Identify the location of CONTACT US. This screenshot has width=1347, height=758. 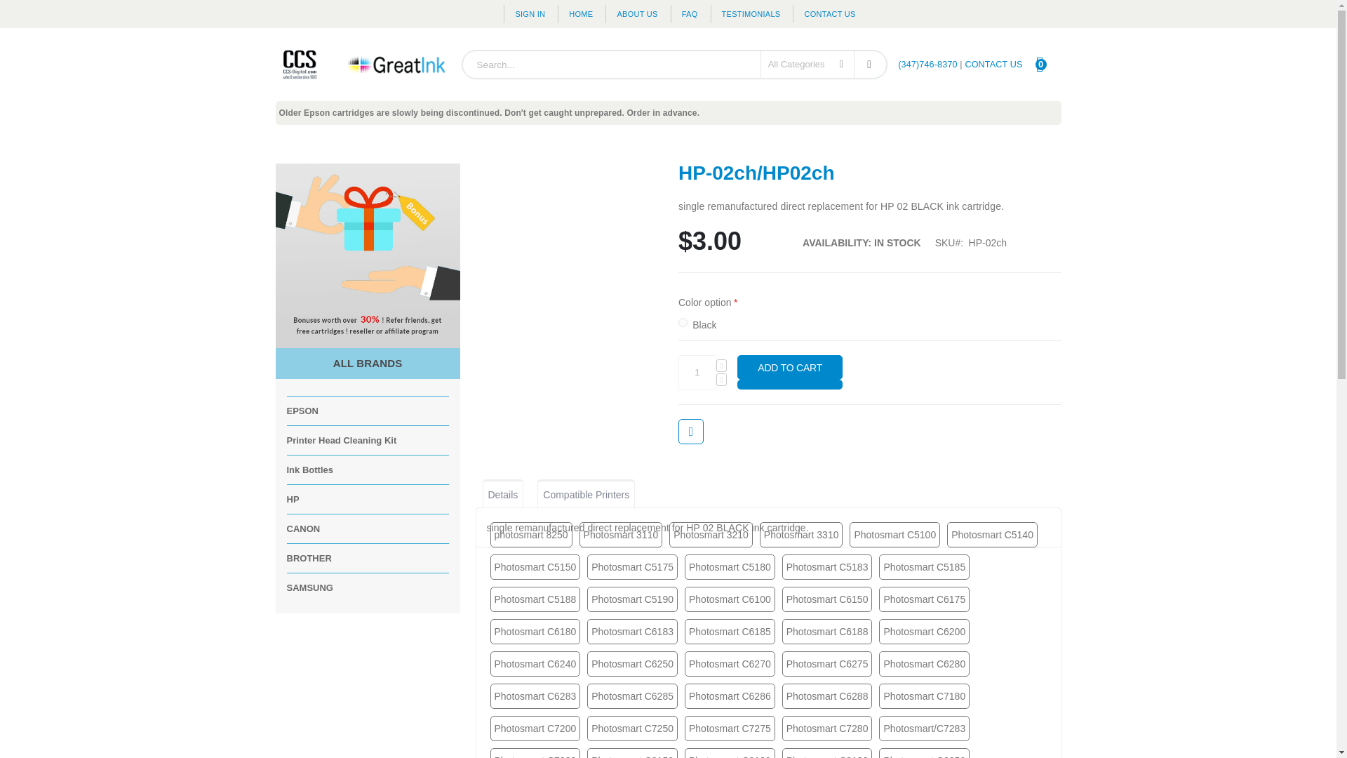
(993, 65).